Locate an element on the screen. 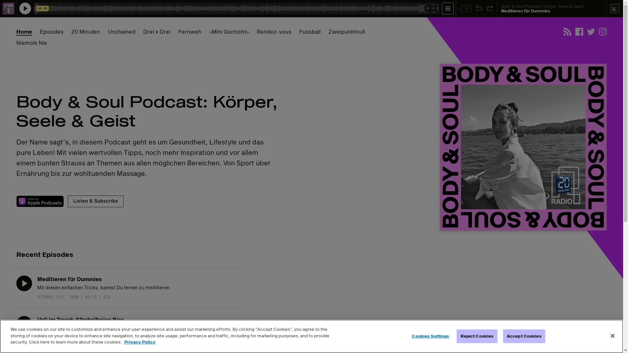 The width and height of the screenshot is (628, 353). 1X is located at coordinates (466, 8).